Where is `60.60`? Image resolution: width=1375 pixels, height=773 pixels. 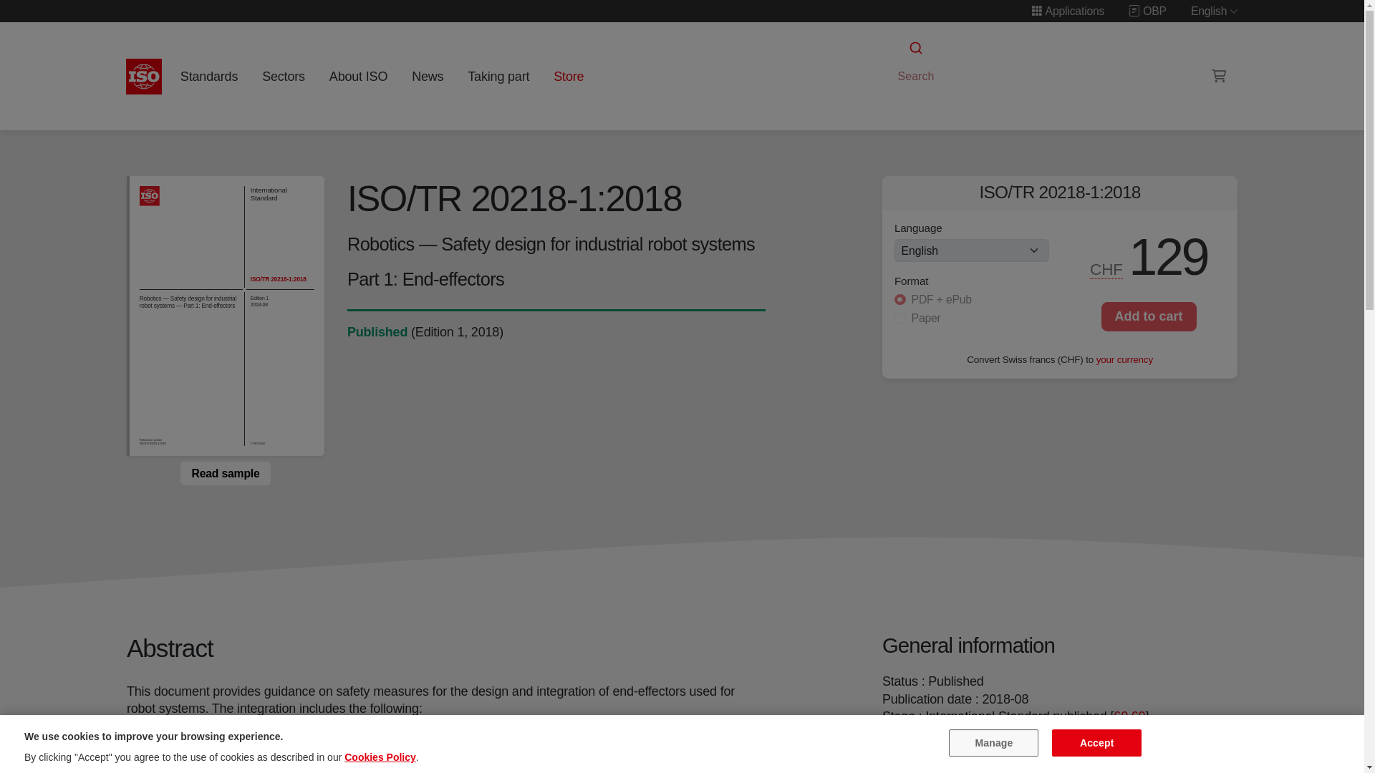
60.60 is located at coordinates (1129, 716).